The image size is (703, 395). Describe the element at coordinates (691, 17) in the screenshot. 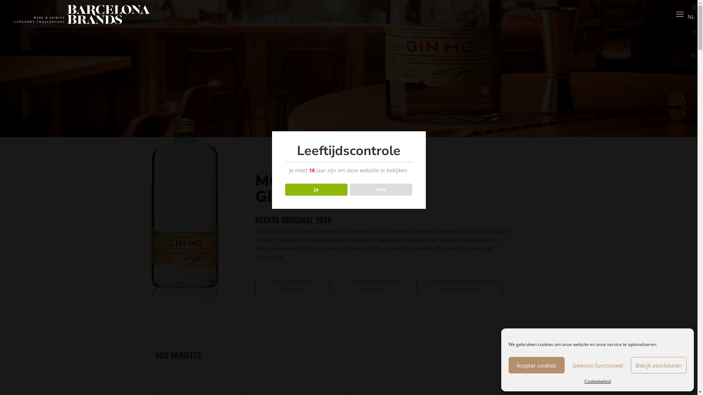

I see `NL` at that location.